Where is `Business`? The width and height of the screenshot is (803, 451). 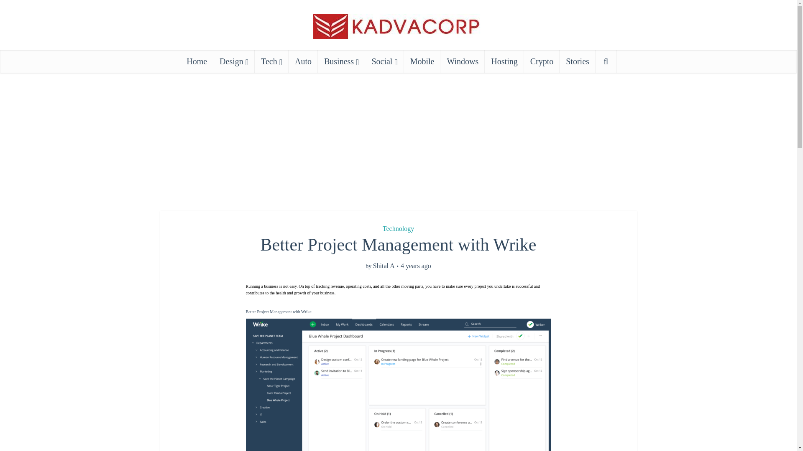
Business is located at coordinates (341, 61).